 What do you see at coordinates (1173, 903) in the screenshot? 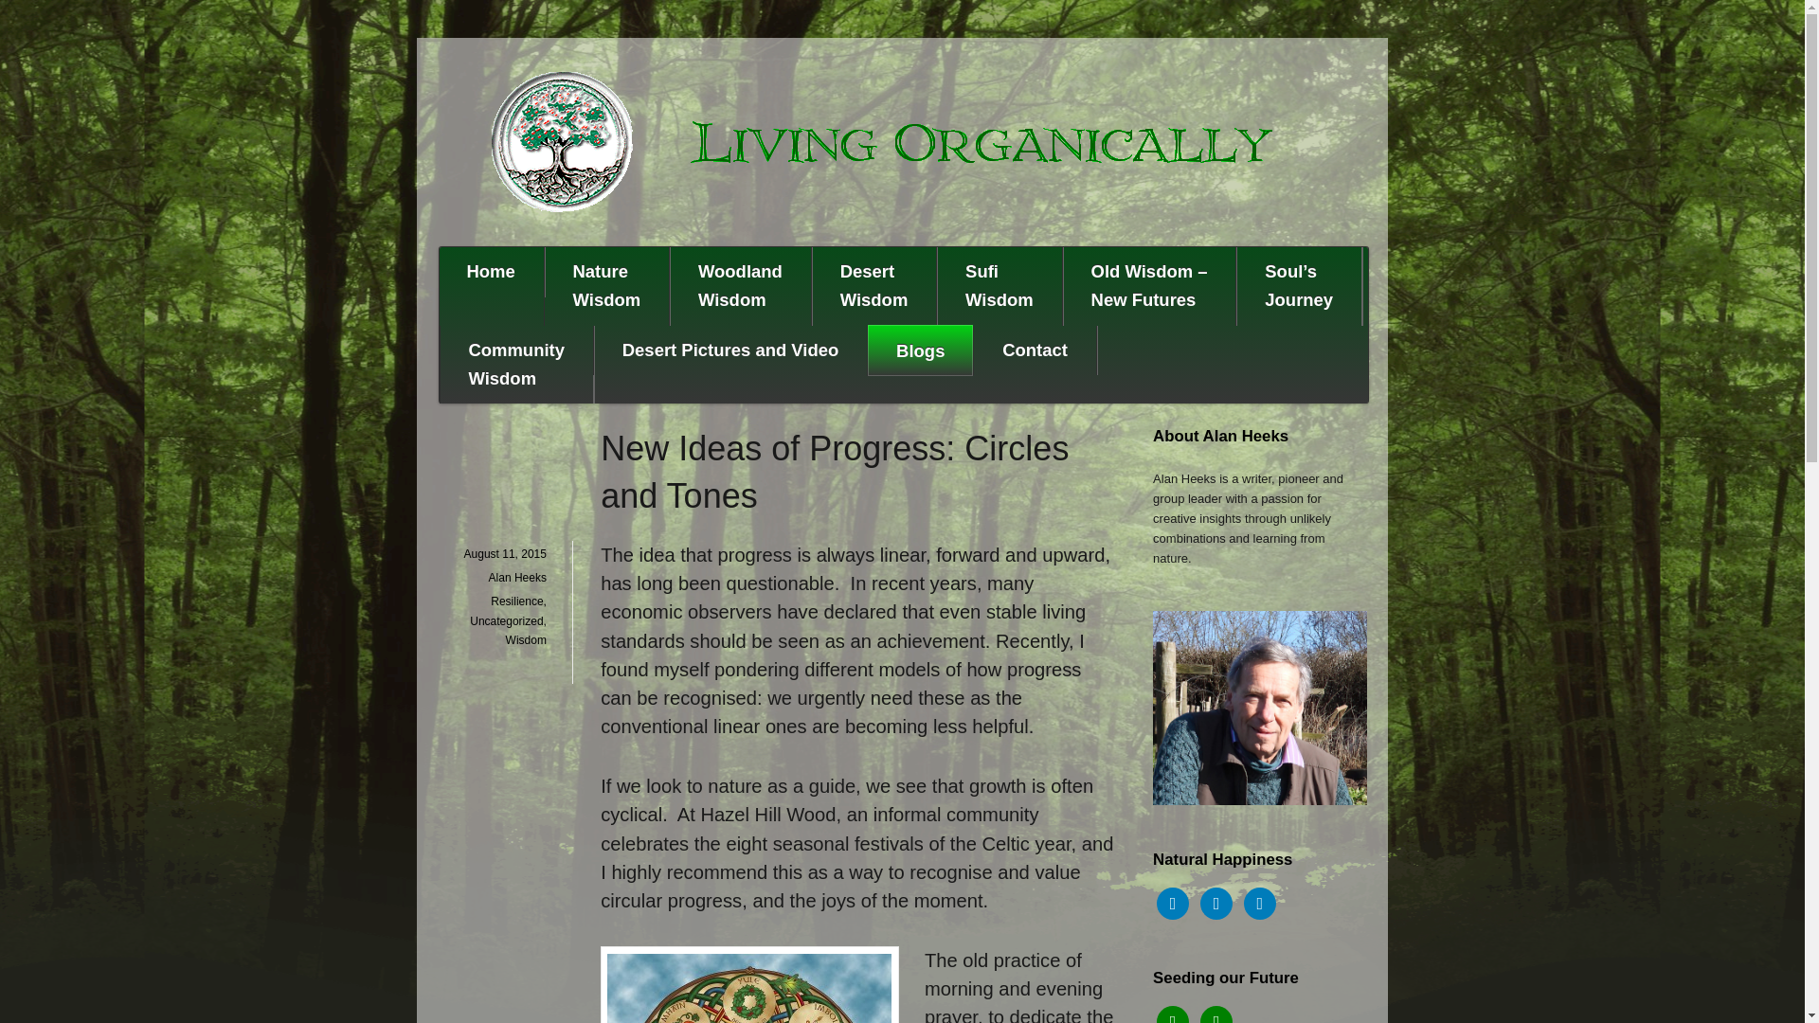
I see `youtube` at bounding box center [1173, 903].